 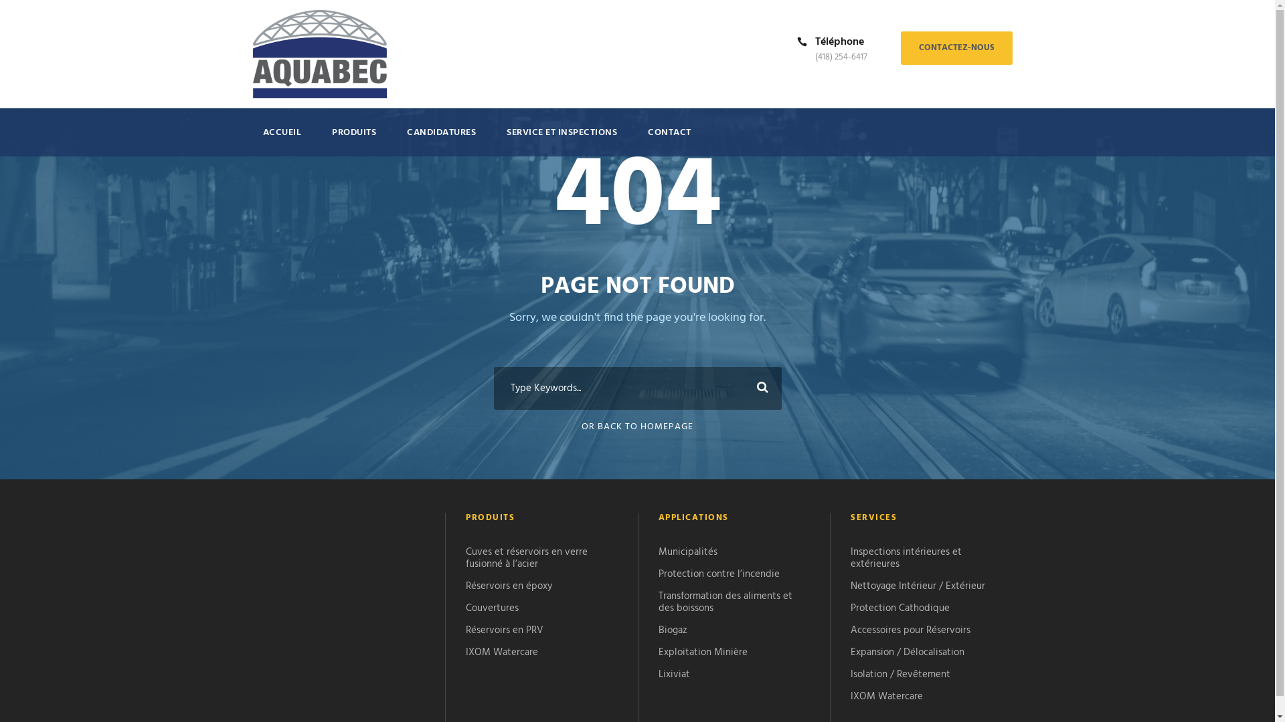 I want to click on Biogaz, so click(x=673, y=630).